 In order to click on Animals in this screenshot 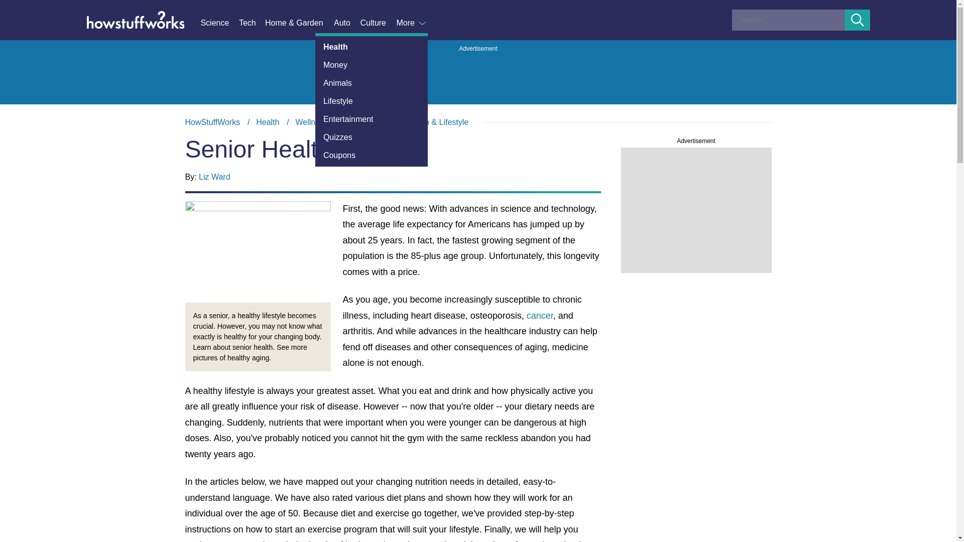, I will do `click(372, 83)`.